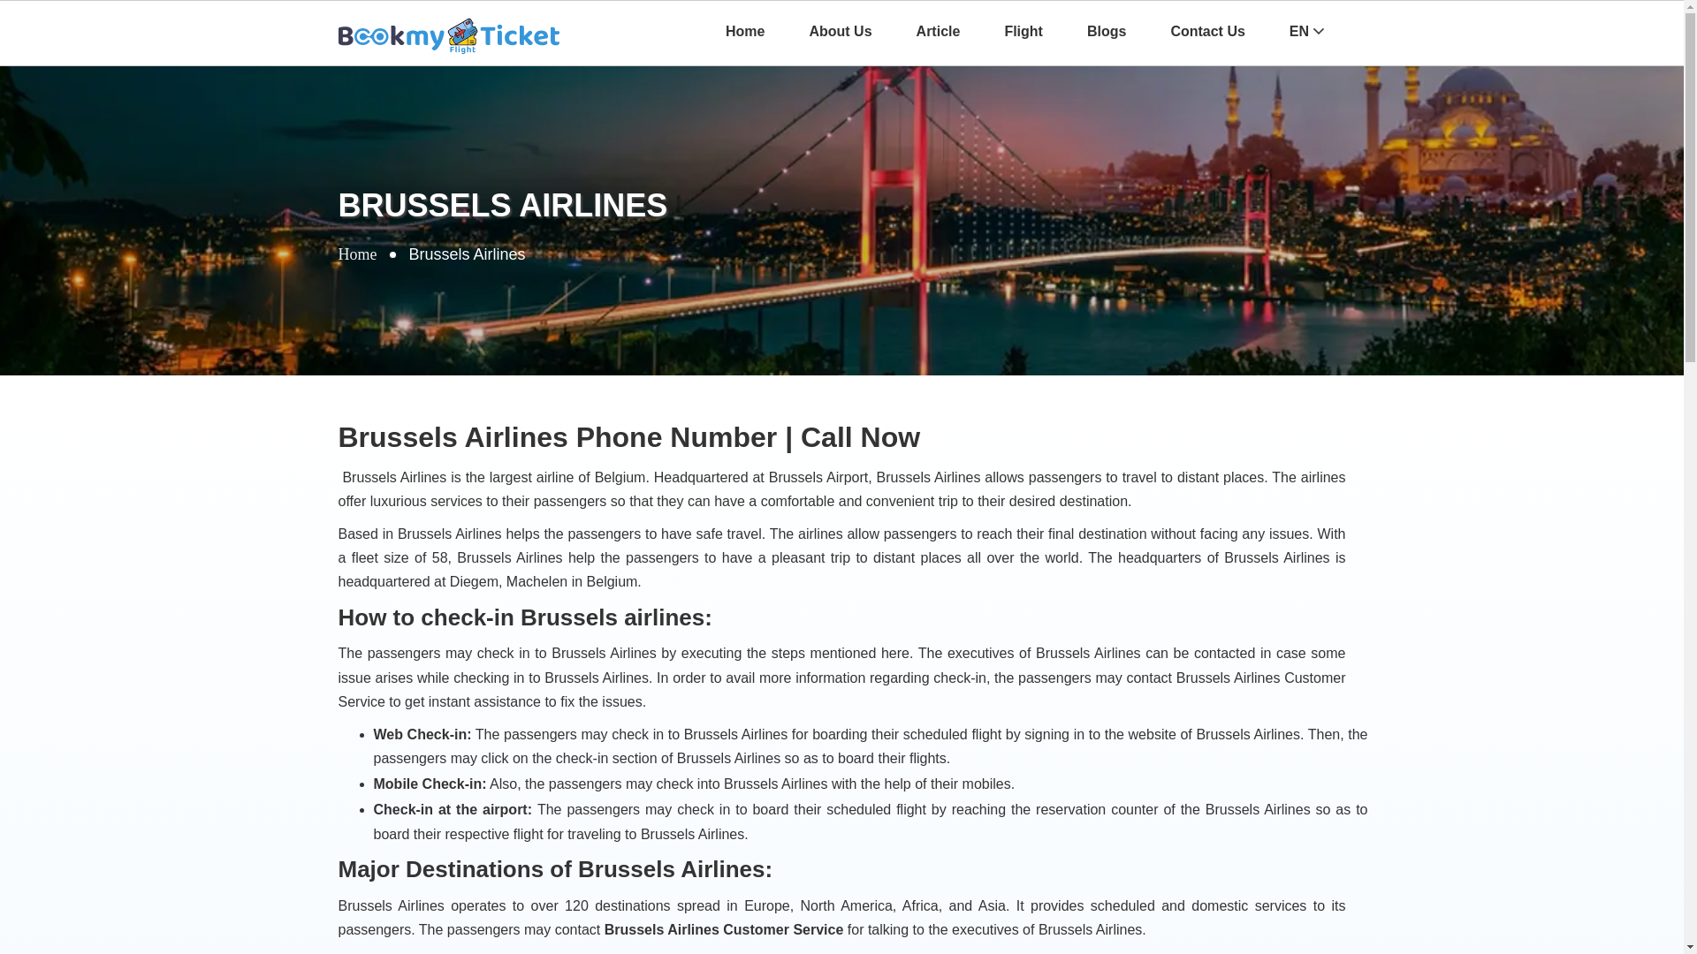  What do you see at coordinates (1107, 32) in the screenshot?
I see `Blogs` at bounding box center [1107, 32].